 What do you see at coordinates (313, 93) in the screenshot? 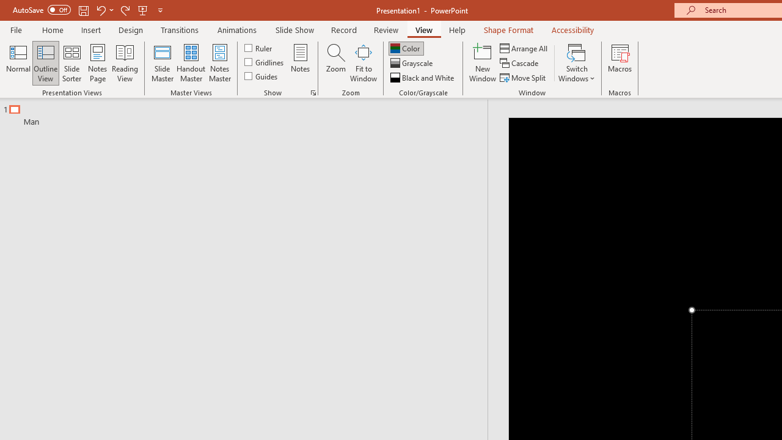
I see `Grid Settings...` at bounding box center [313, 93].